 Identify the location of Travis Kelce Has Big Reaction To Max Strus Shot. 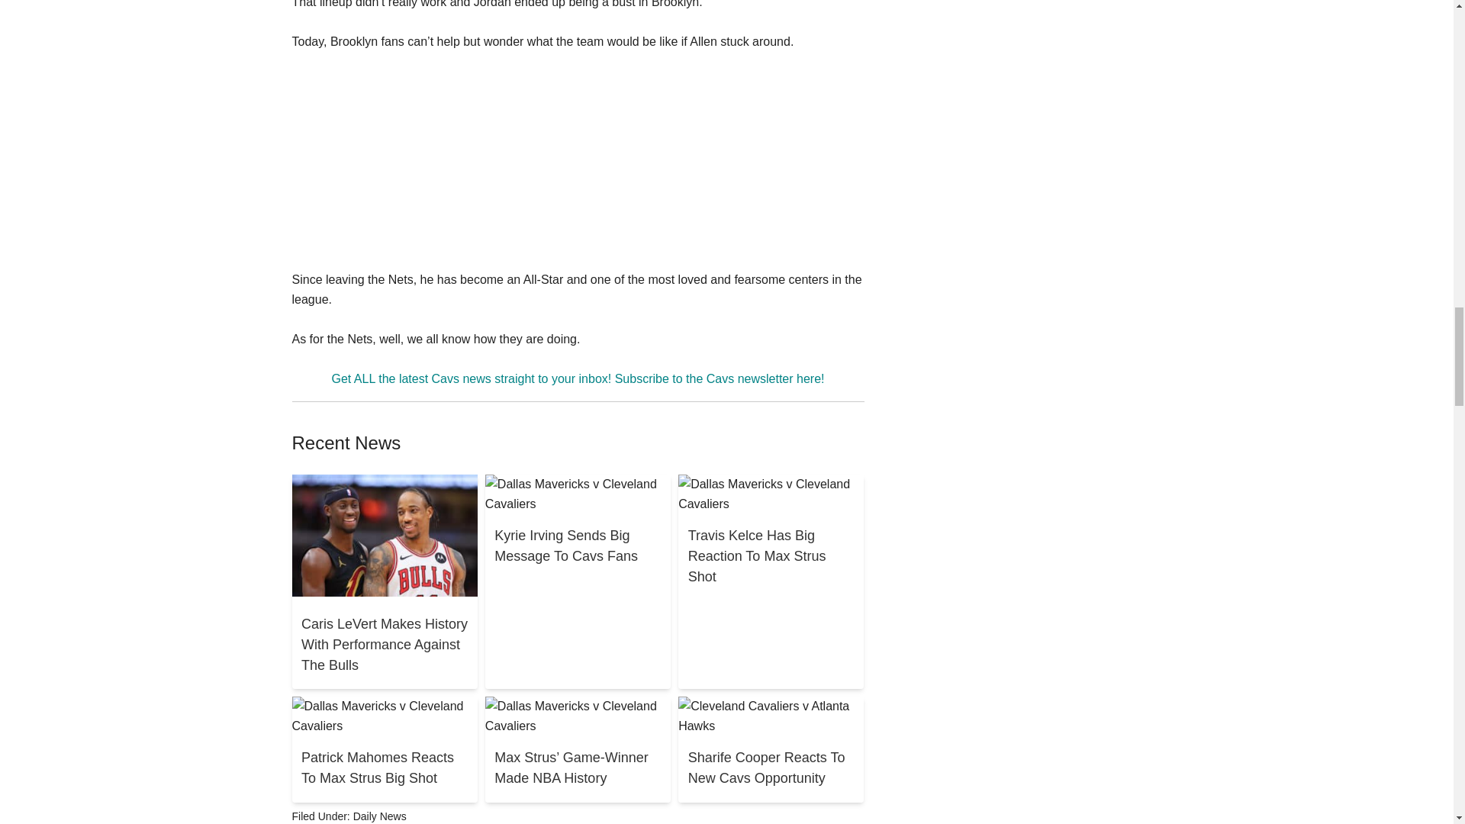
(771, 557).